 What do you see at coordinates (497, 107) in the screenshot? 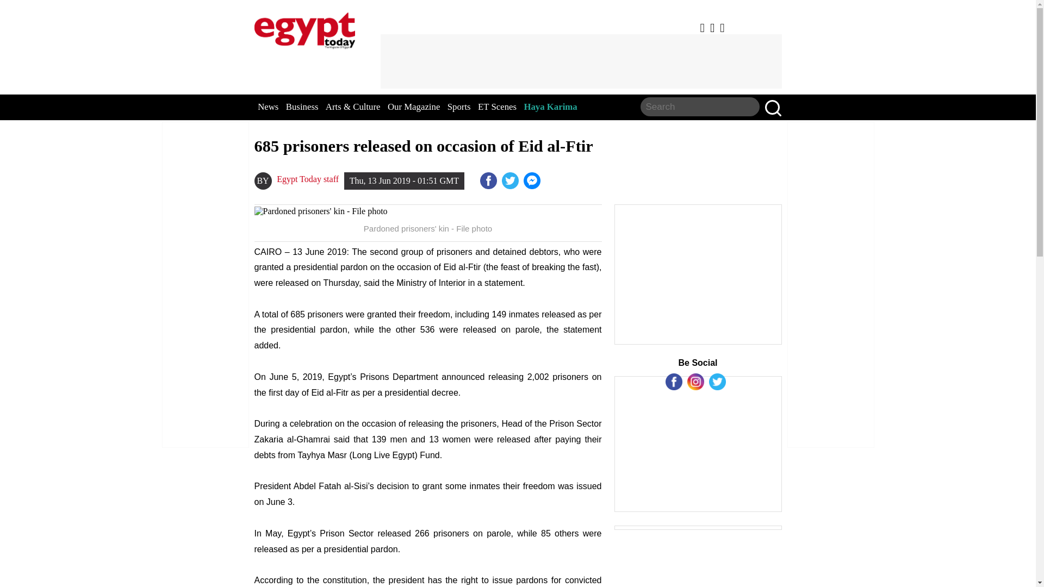
I see `ET Scenes` at bounding box center [497, 107].